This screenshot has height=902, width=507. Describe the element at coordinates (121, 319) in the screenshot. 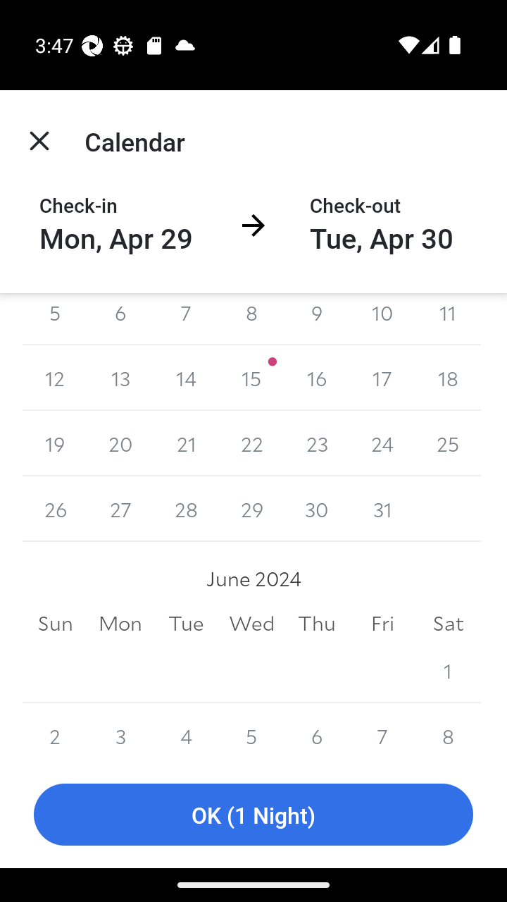

I see `6 6 May 2024` at that location.